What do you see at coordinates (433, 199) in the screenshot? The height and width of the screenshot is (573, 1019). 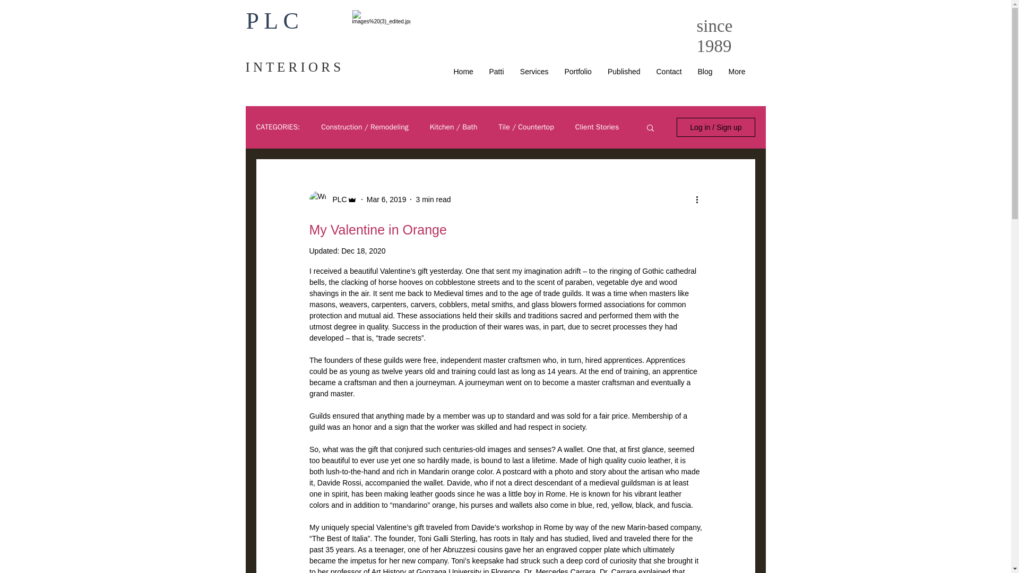 I see `3 min read` at bounding box center [433, 199].